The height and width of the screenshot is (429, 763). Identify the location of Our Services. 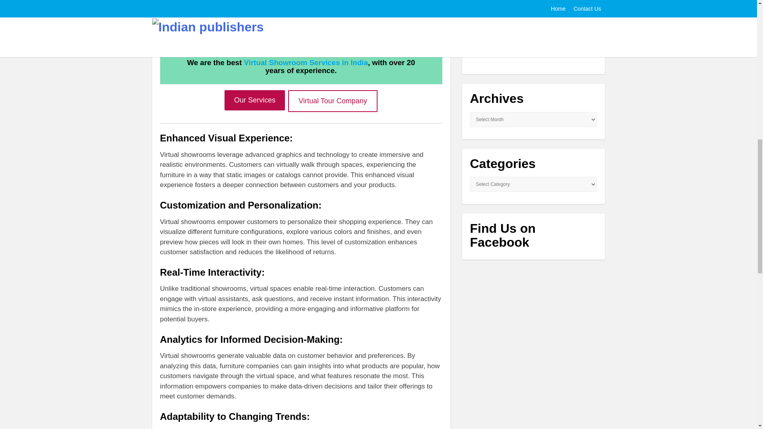
(254, 100).